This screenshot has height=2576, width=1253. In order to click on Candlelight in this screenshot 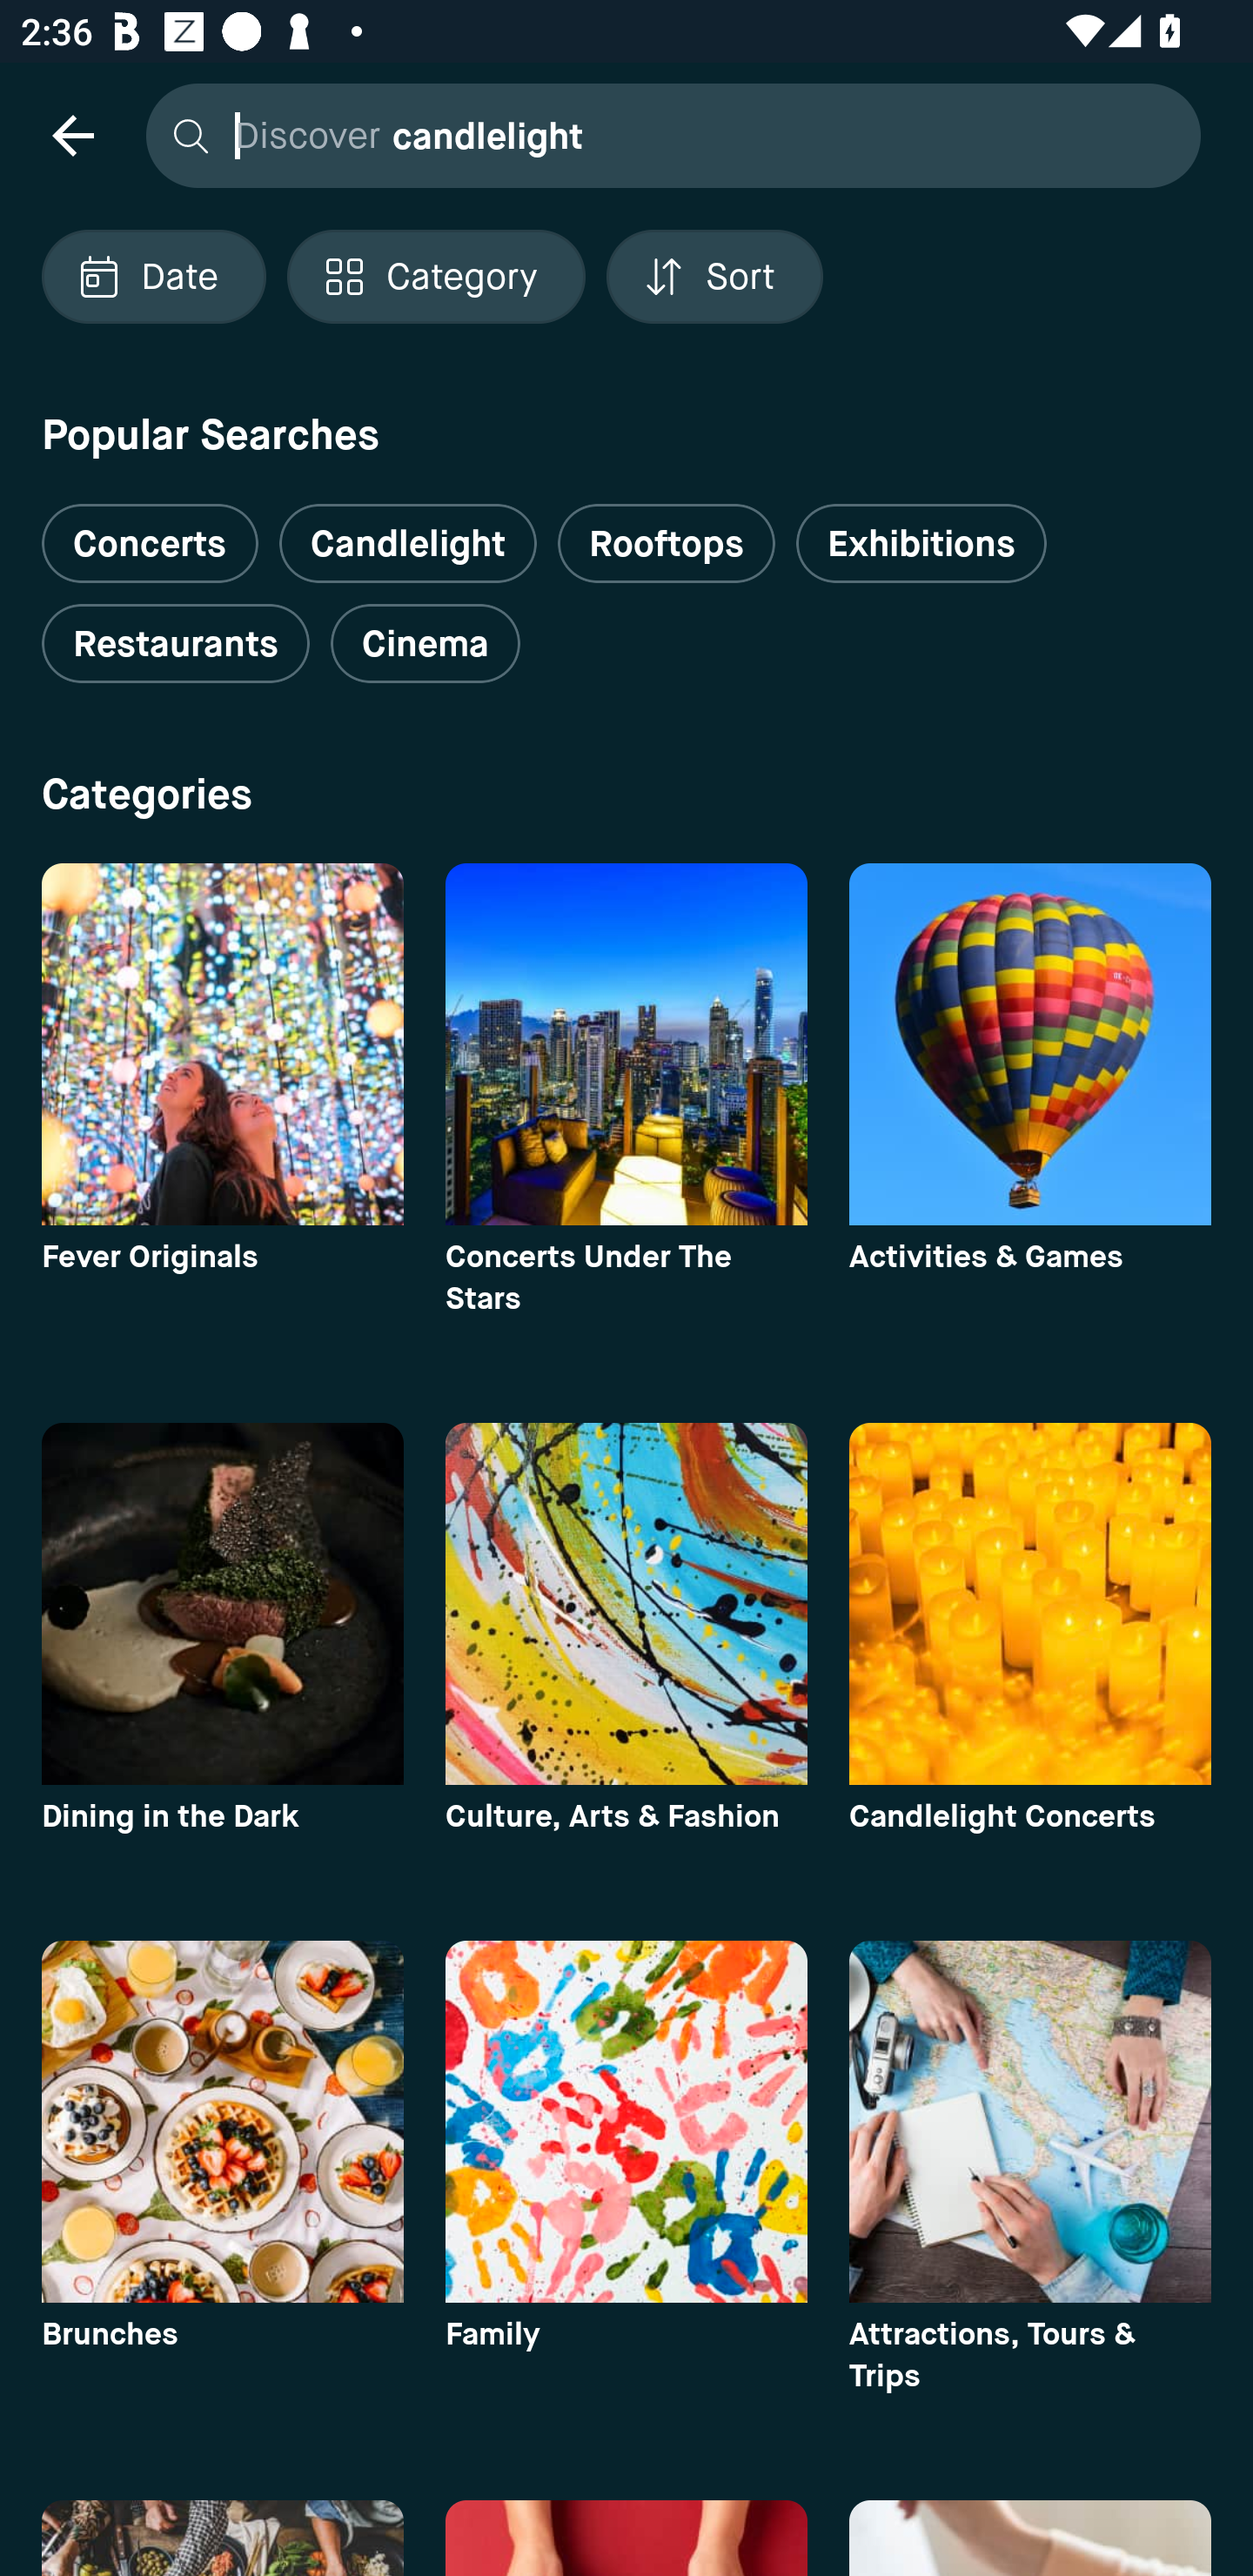, I will do `click(407, 543)`.